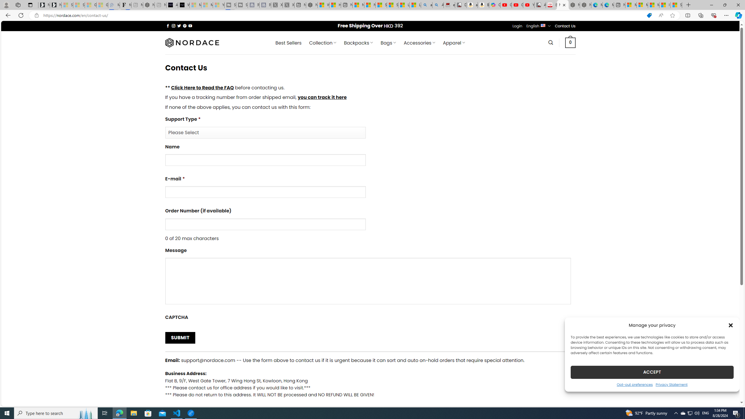 The height and width of the screenshot is (419, 745). What do you see at coordinates (370, 225) in the screenshot?
I see `Order Number (if available)0 of 20 max characters` at bounding box center [370, 225].